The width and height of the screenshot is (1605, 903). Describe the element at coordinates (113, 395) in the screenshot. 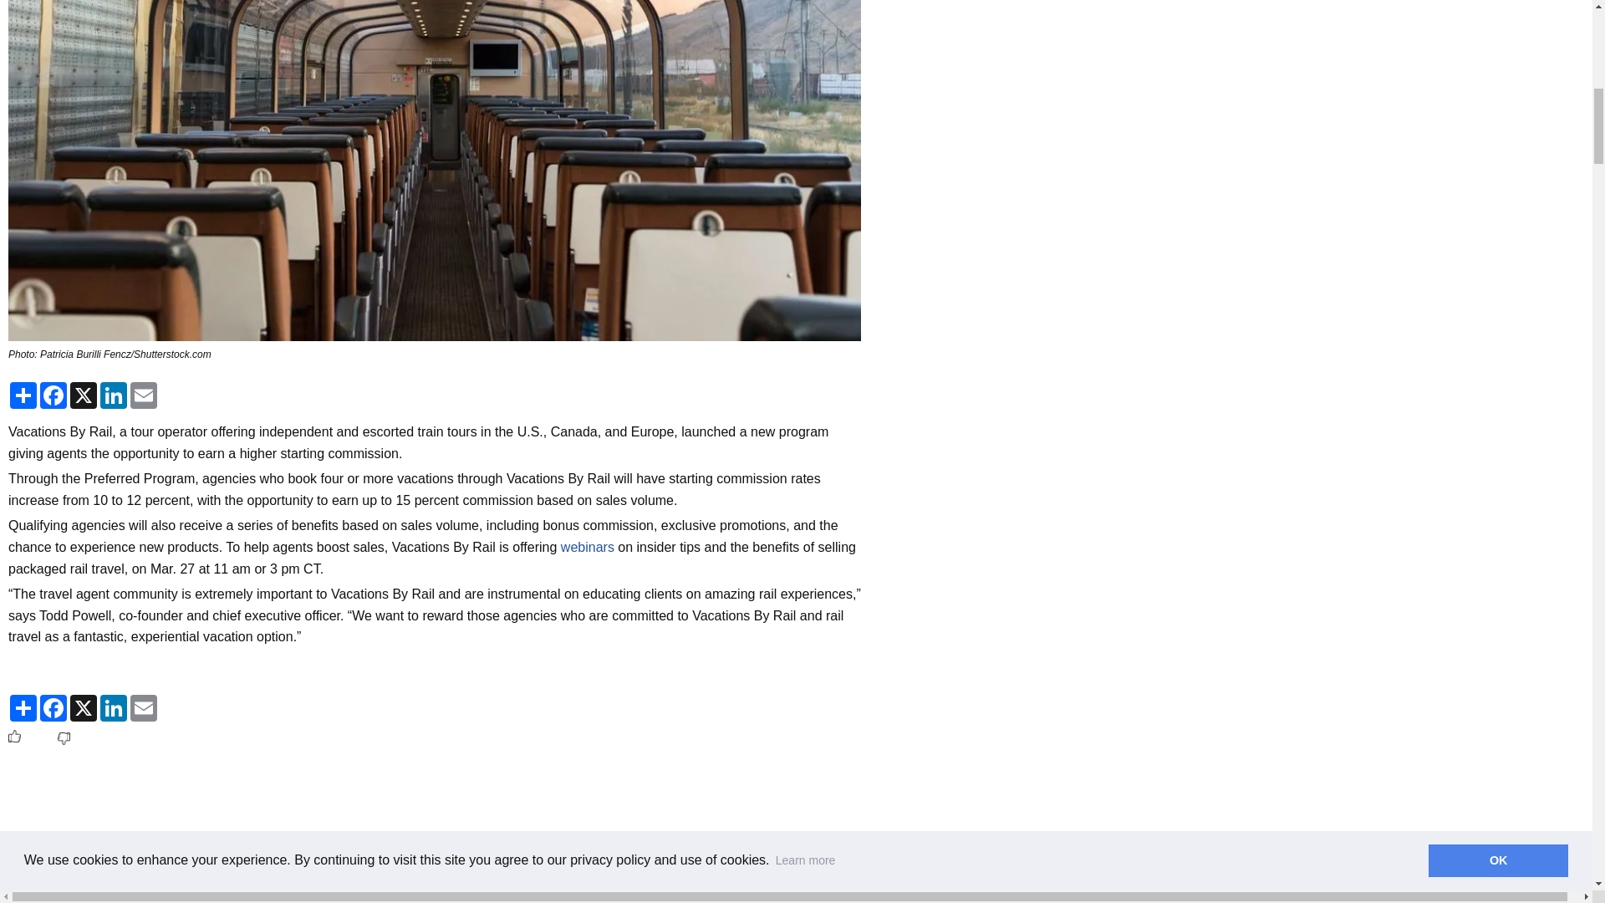

I see `LinkedIn` at that location.